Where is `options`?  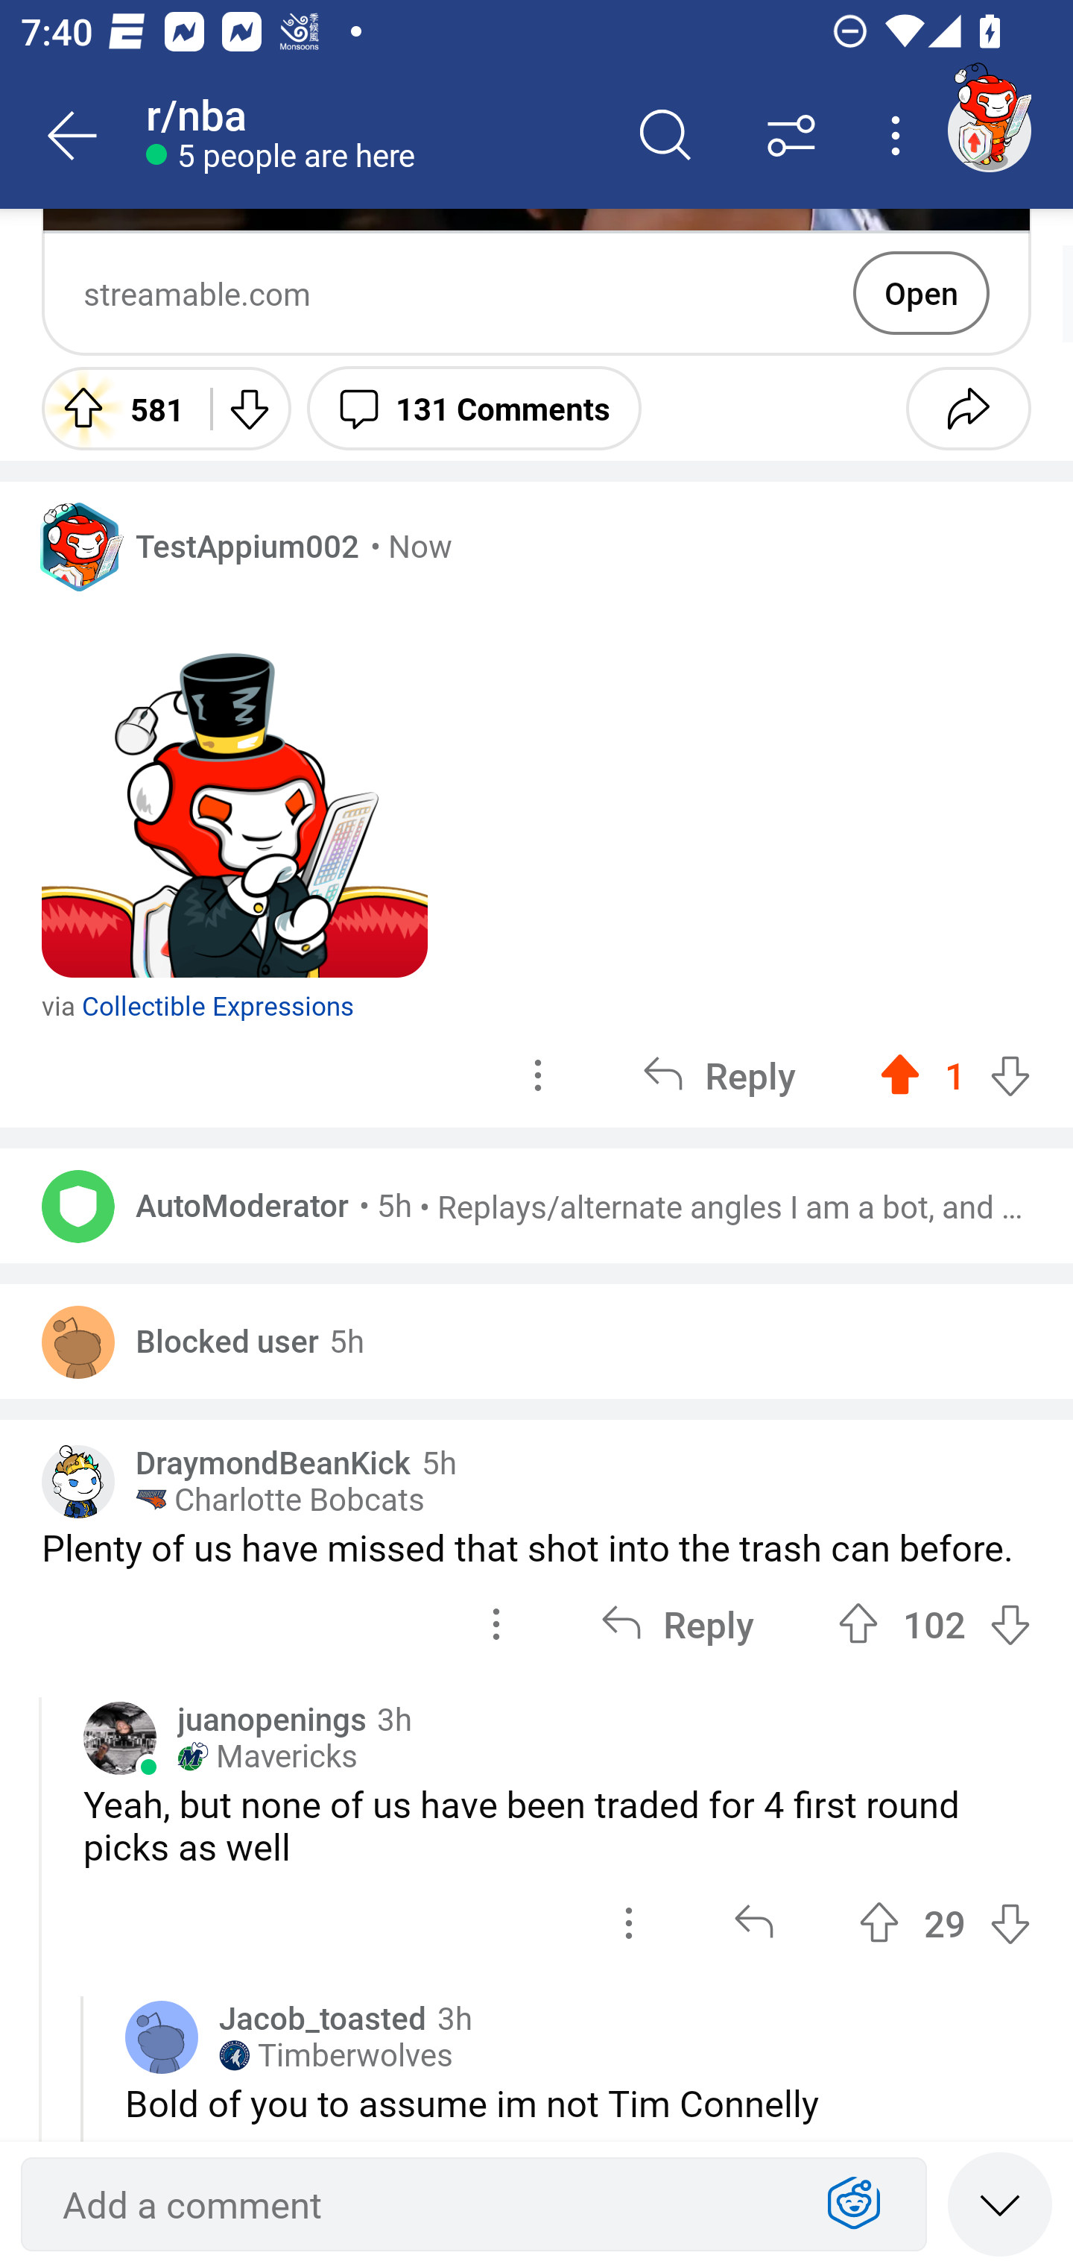 options is located at coordinates (629, 1922).